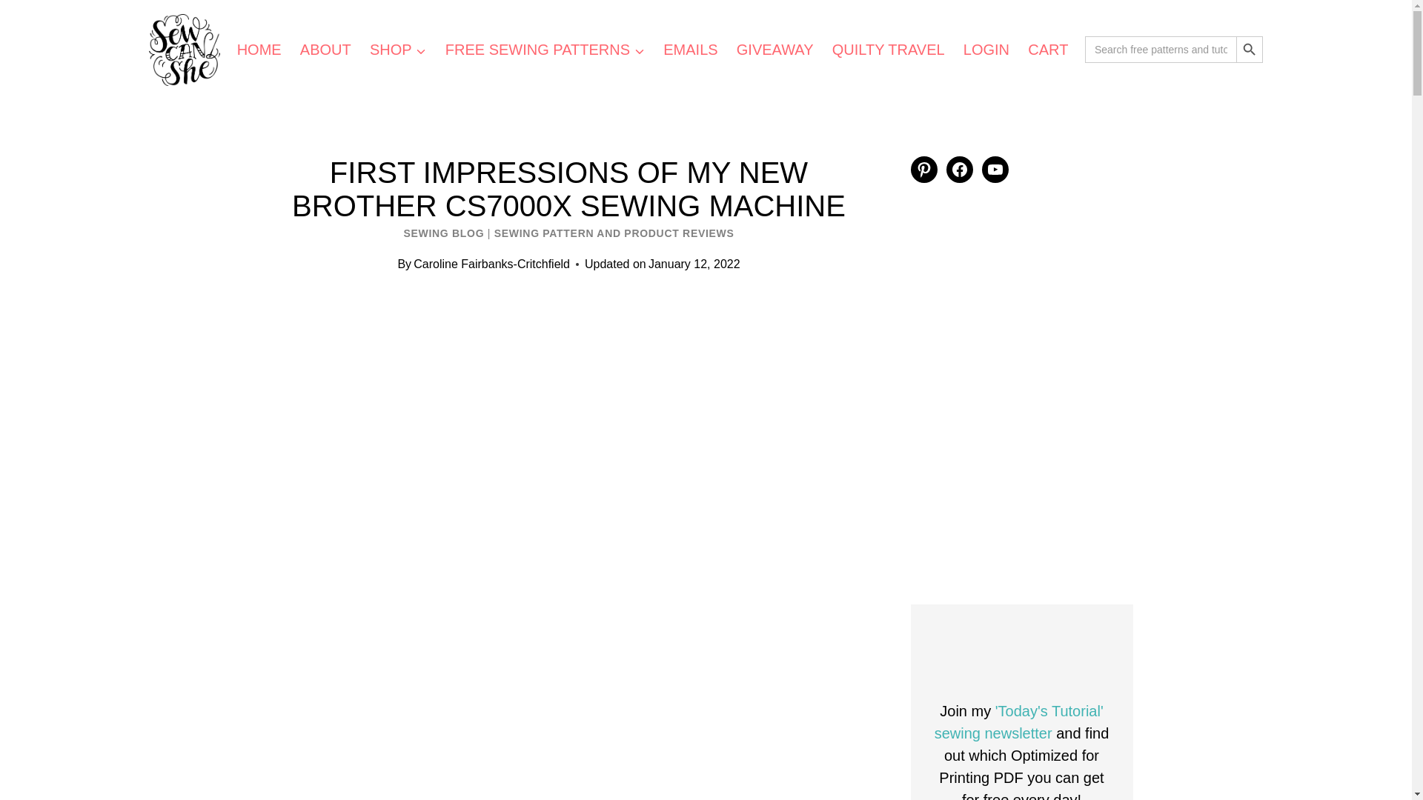  I want to click on SEWING PATTERN AND PRODUCT REVIEWS, so click(614, 233).